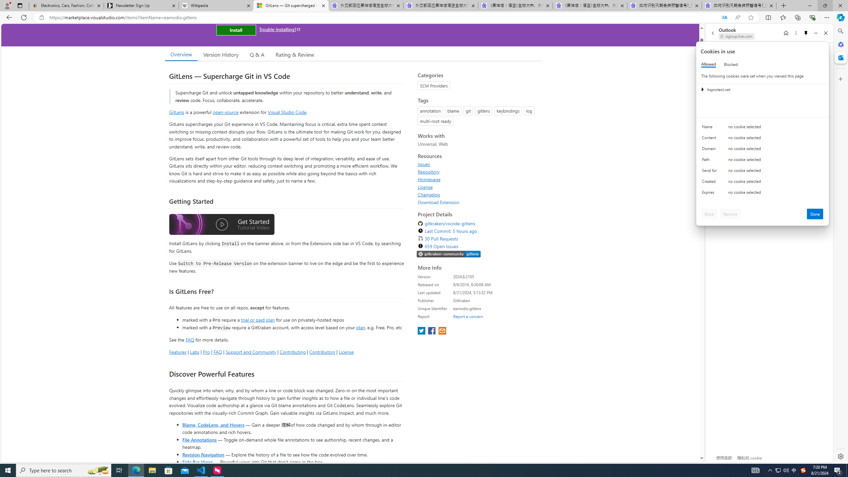  I want to click on Name, so click(711, 128).